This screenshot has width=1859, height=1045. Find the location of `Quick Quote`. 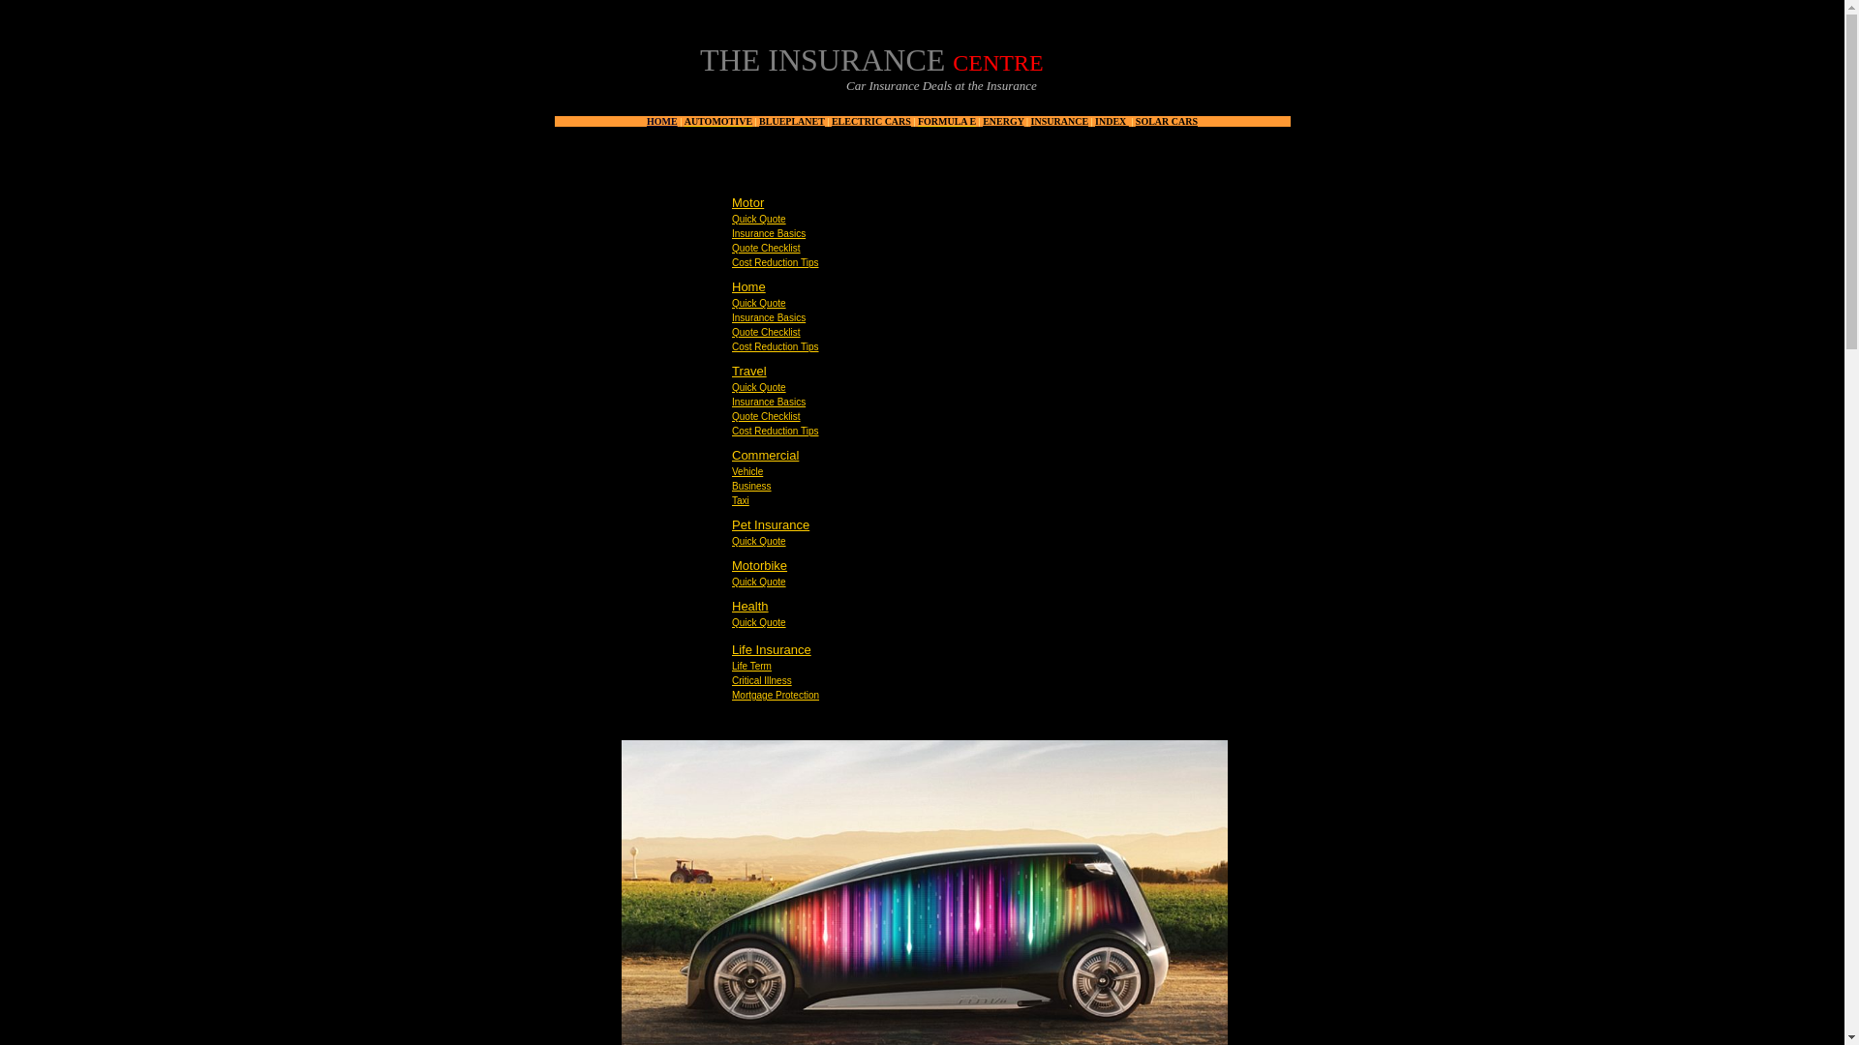

Quick Quote is located at coordinates (759, 541).